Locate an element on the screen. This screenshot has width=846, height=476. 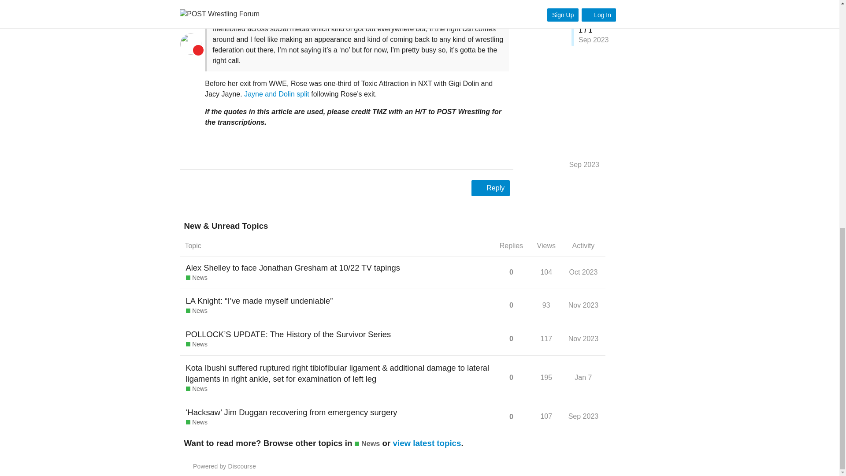
Jayne and Dolin split is located at coordinates (277, 94).